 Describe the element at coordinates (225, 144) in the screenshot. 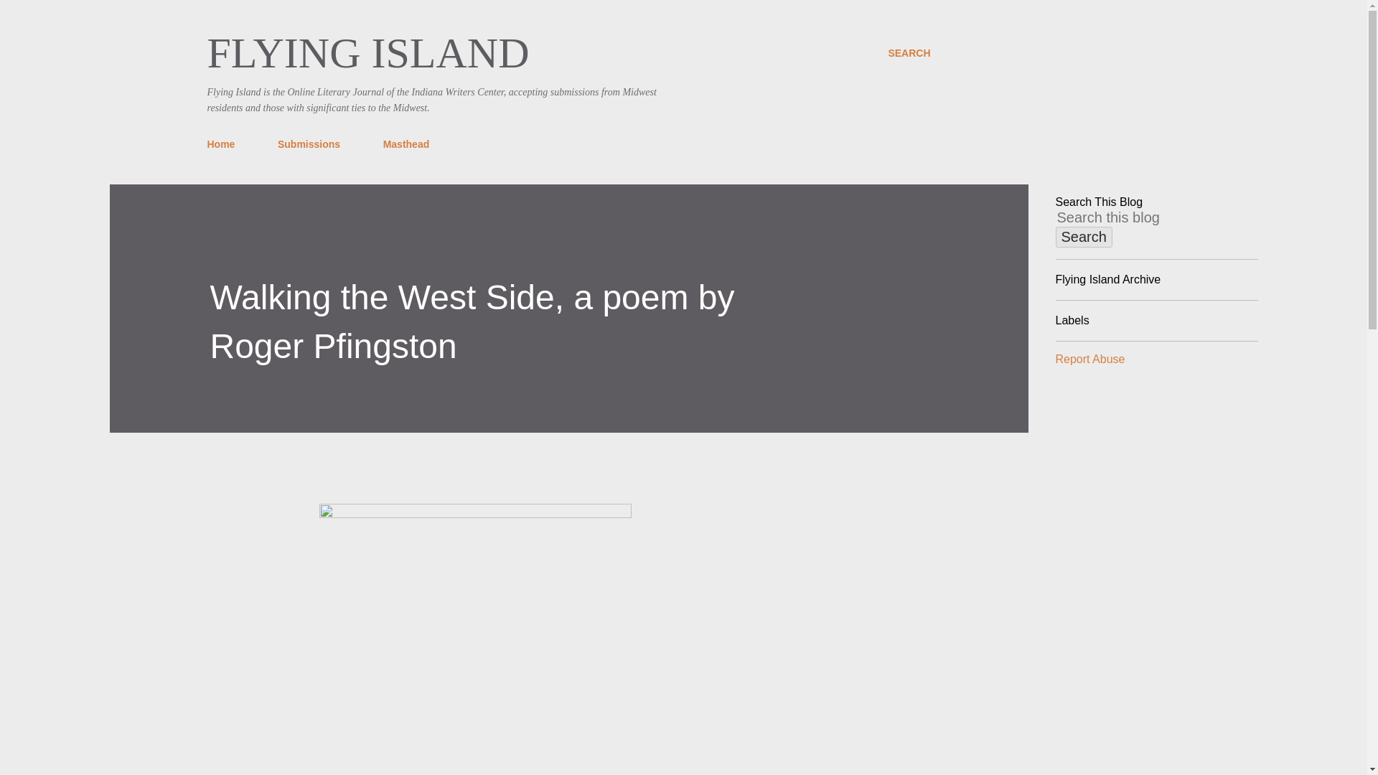

I see `Home` at that location.